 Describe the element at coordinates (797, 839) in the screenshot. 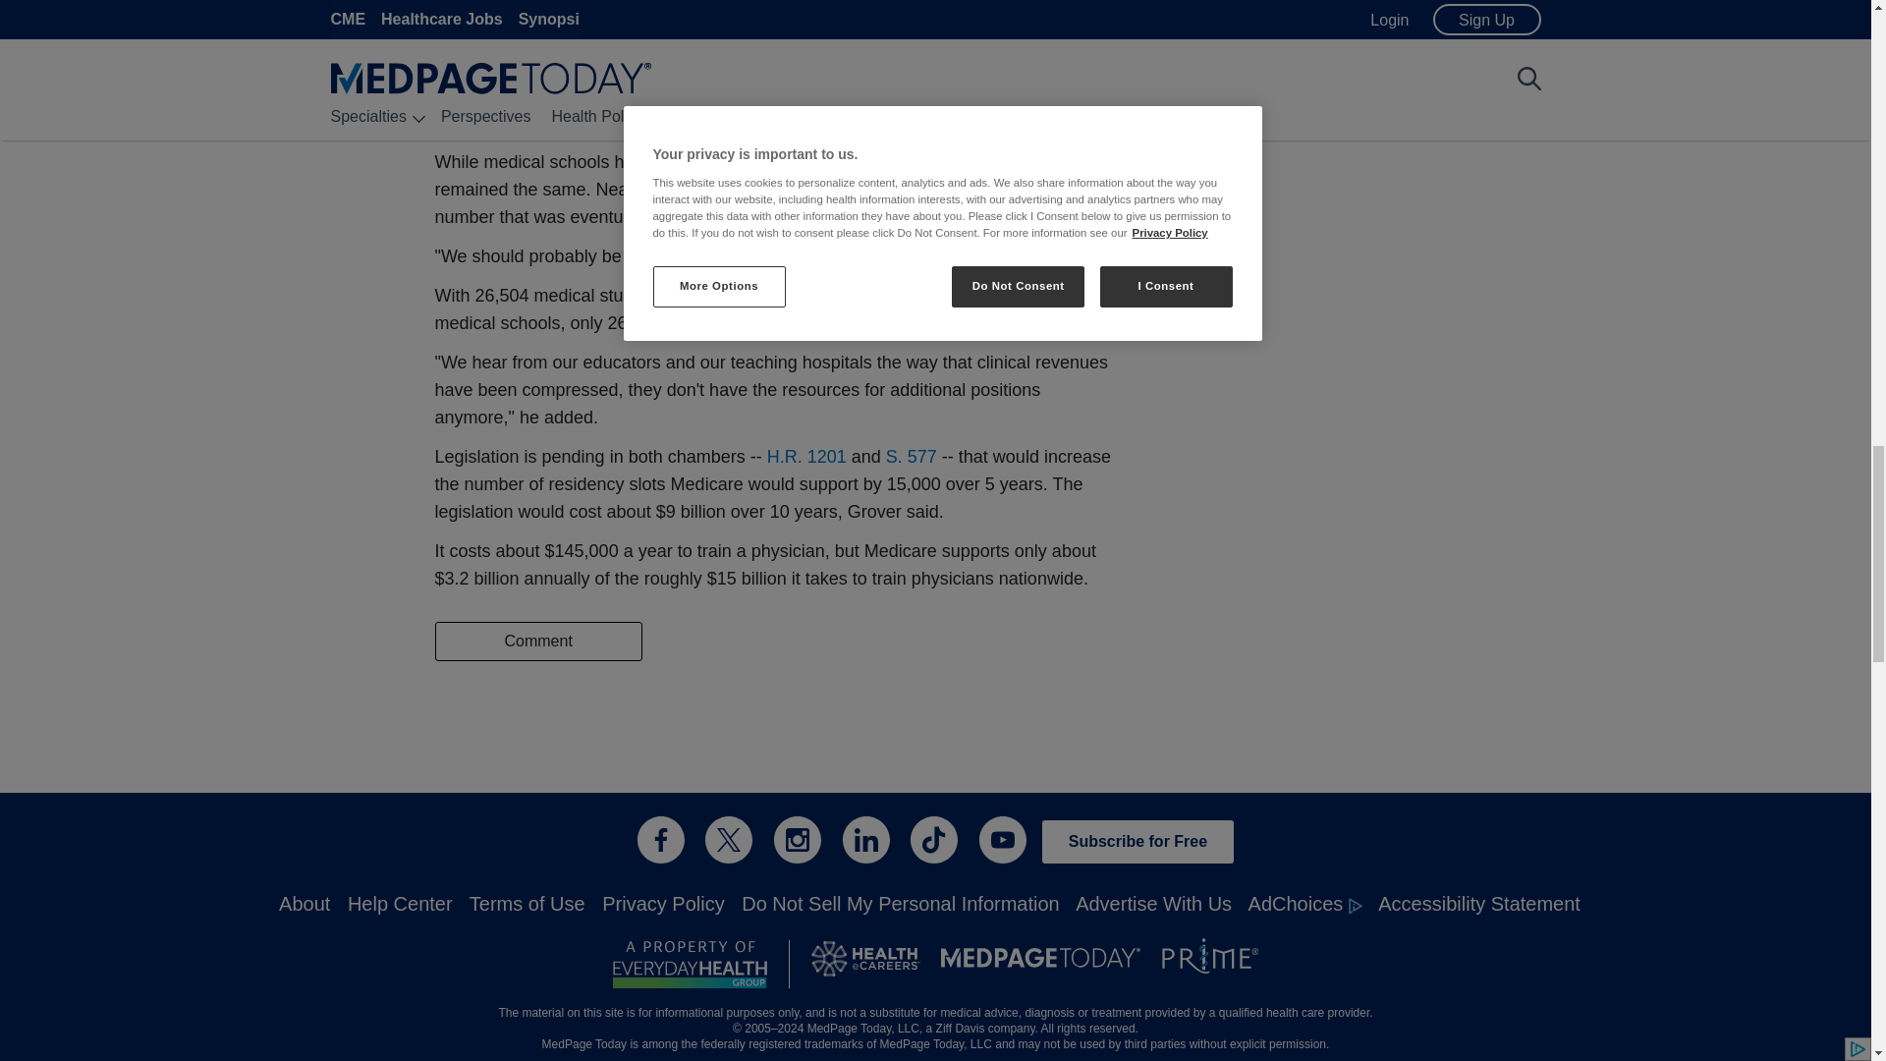

I see `Visit us on Instagram. Opens in a new tab or window` at that location.